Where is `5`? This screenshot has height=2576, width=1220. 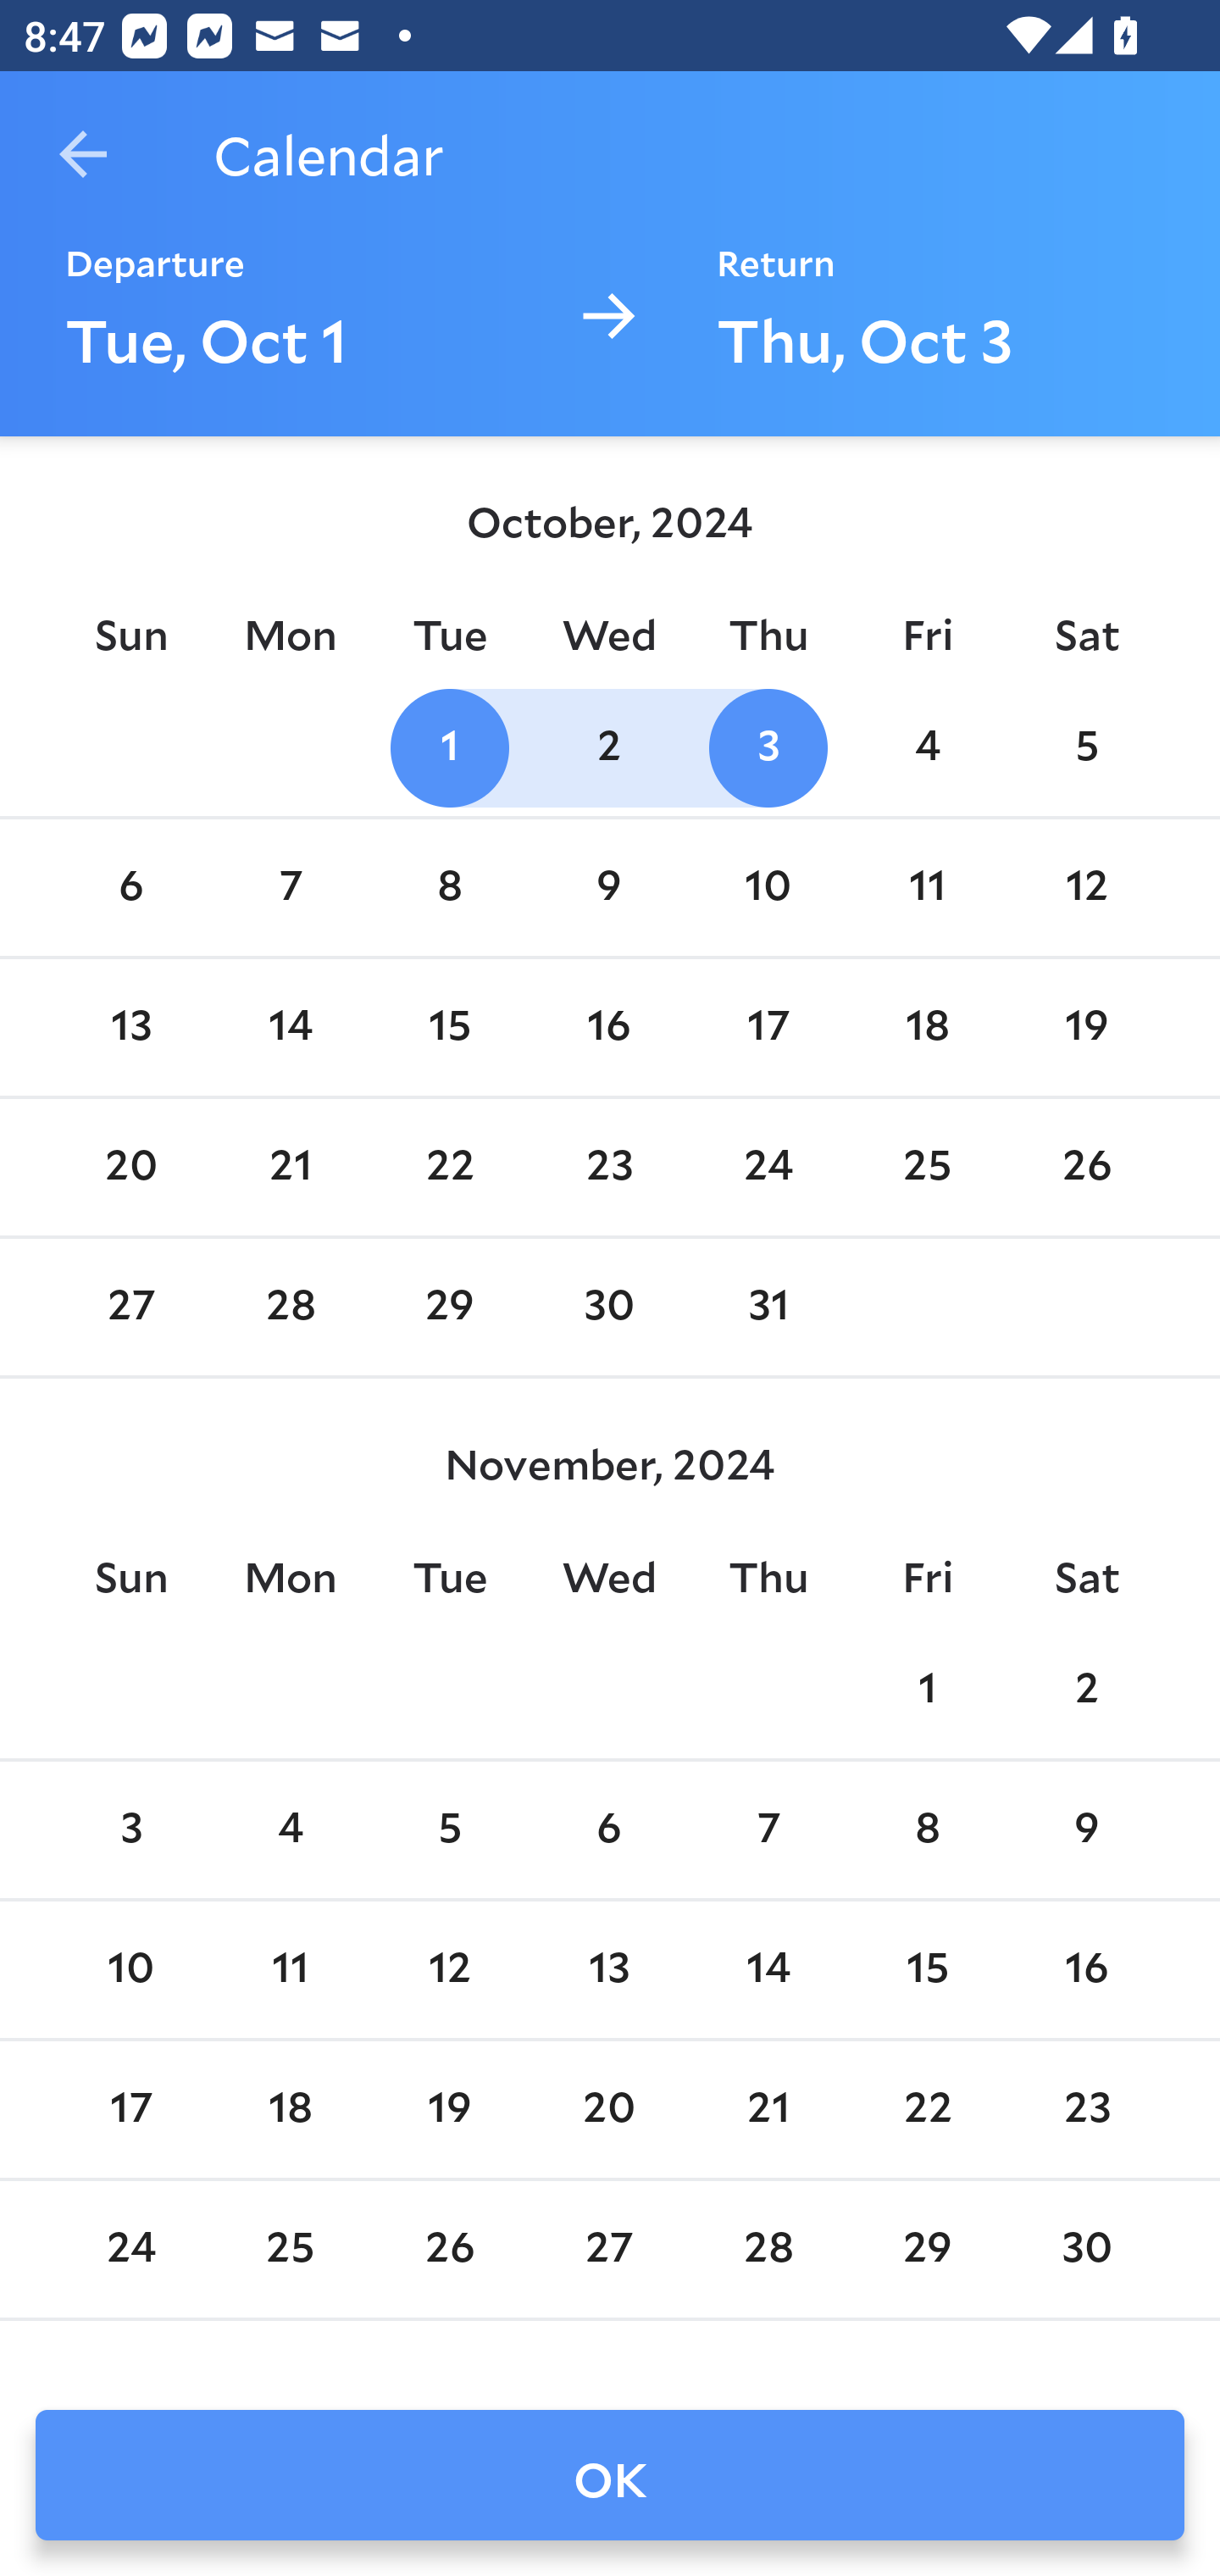
5 is located at coordinates (449, 1831).